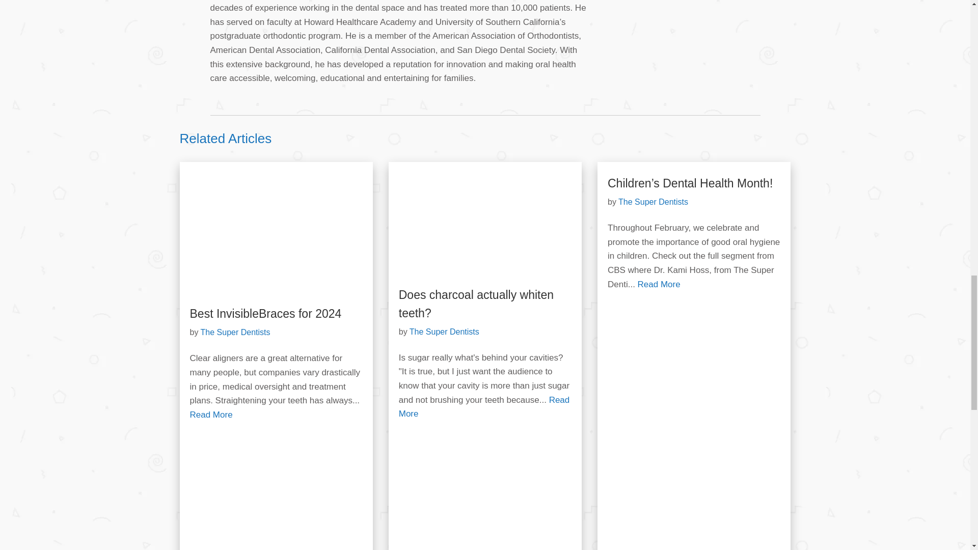 Image resolution: width=978 pixels, height=550 pixels. What do you see at coordinates (265, 313) in the screenshot?
I see `Permanent Link to Best InvisibleBraces for 2024` at bounding box center [265, 313].